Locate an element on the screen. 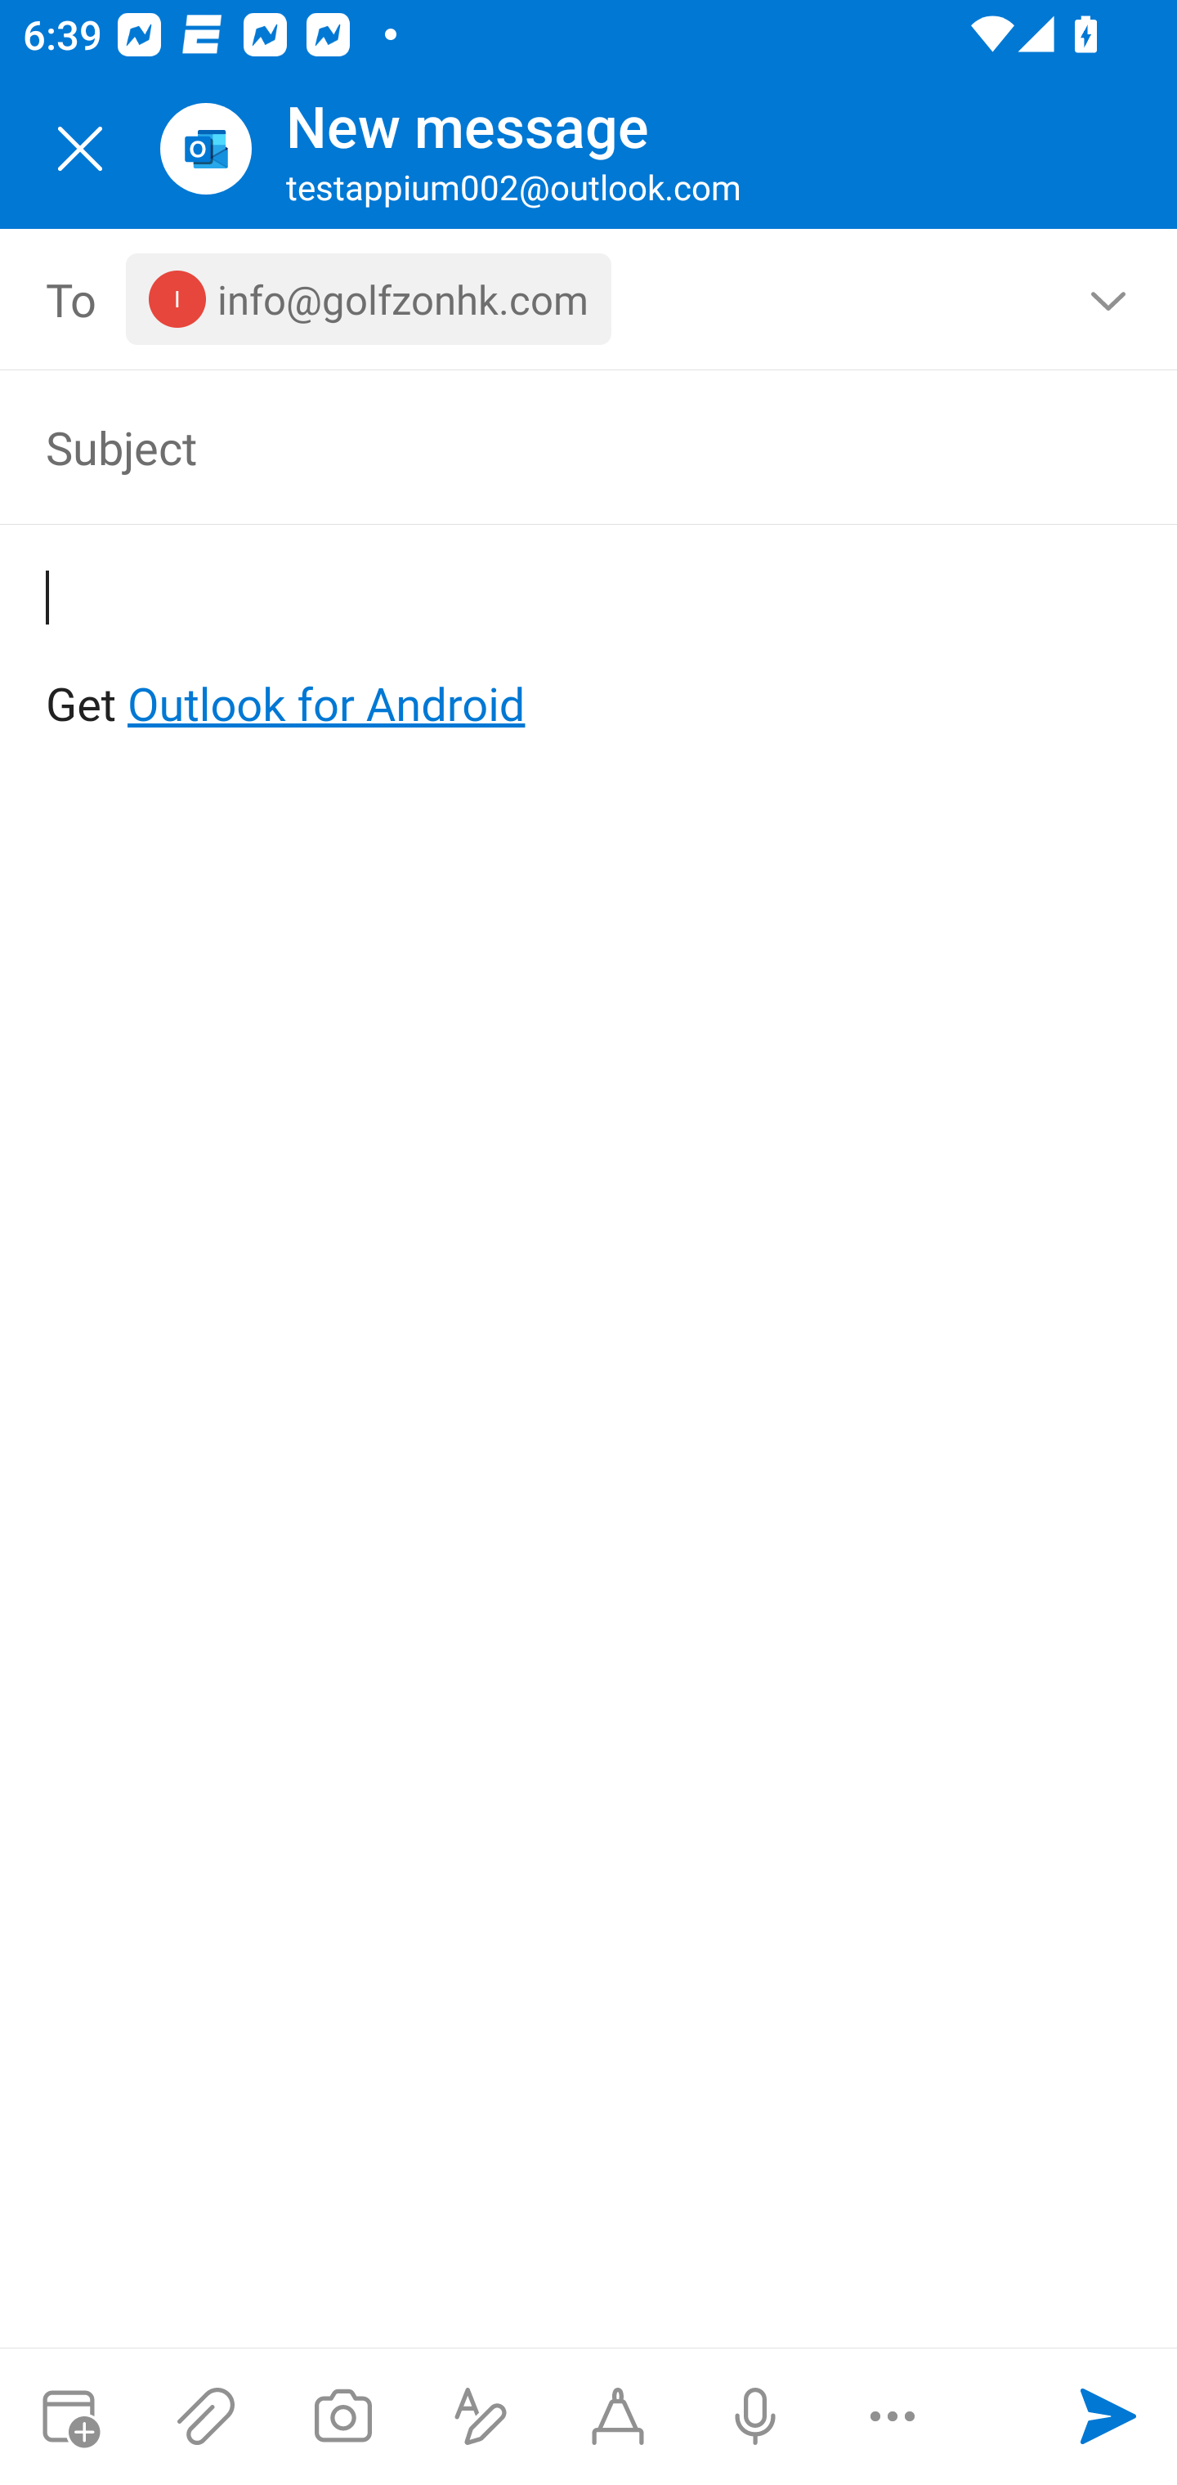  Send is located at coordinates (1108, 2416).